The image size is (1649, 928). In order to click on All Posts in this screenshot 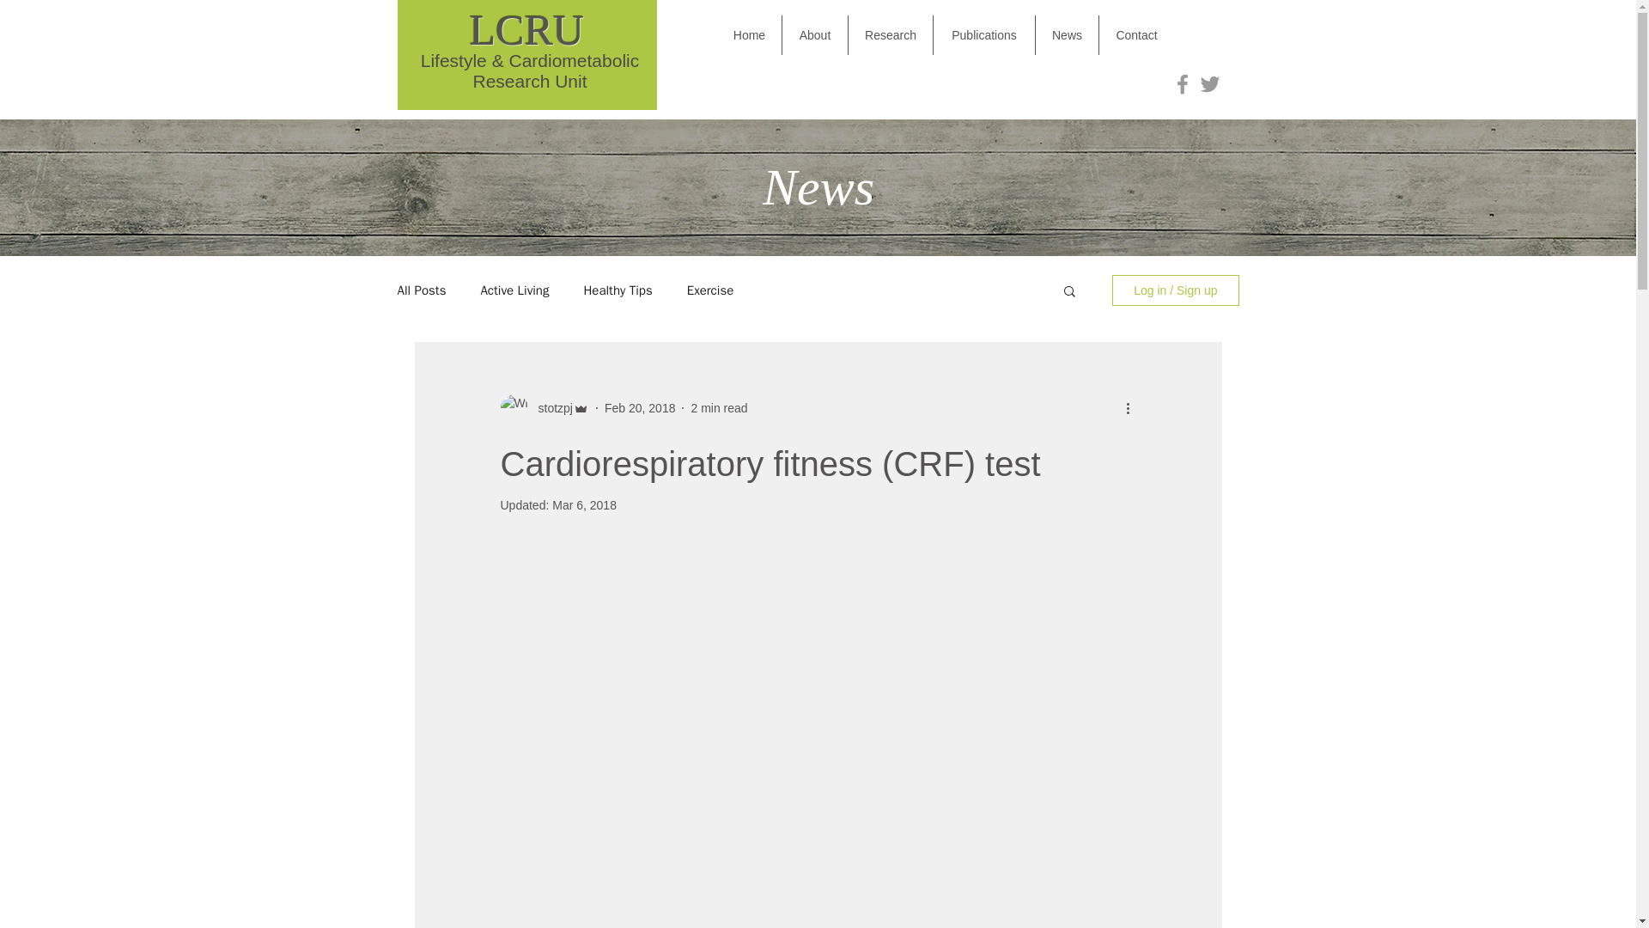, I will do `click(421, 290)`.